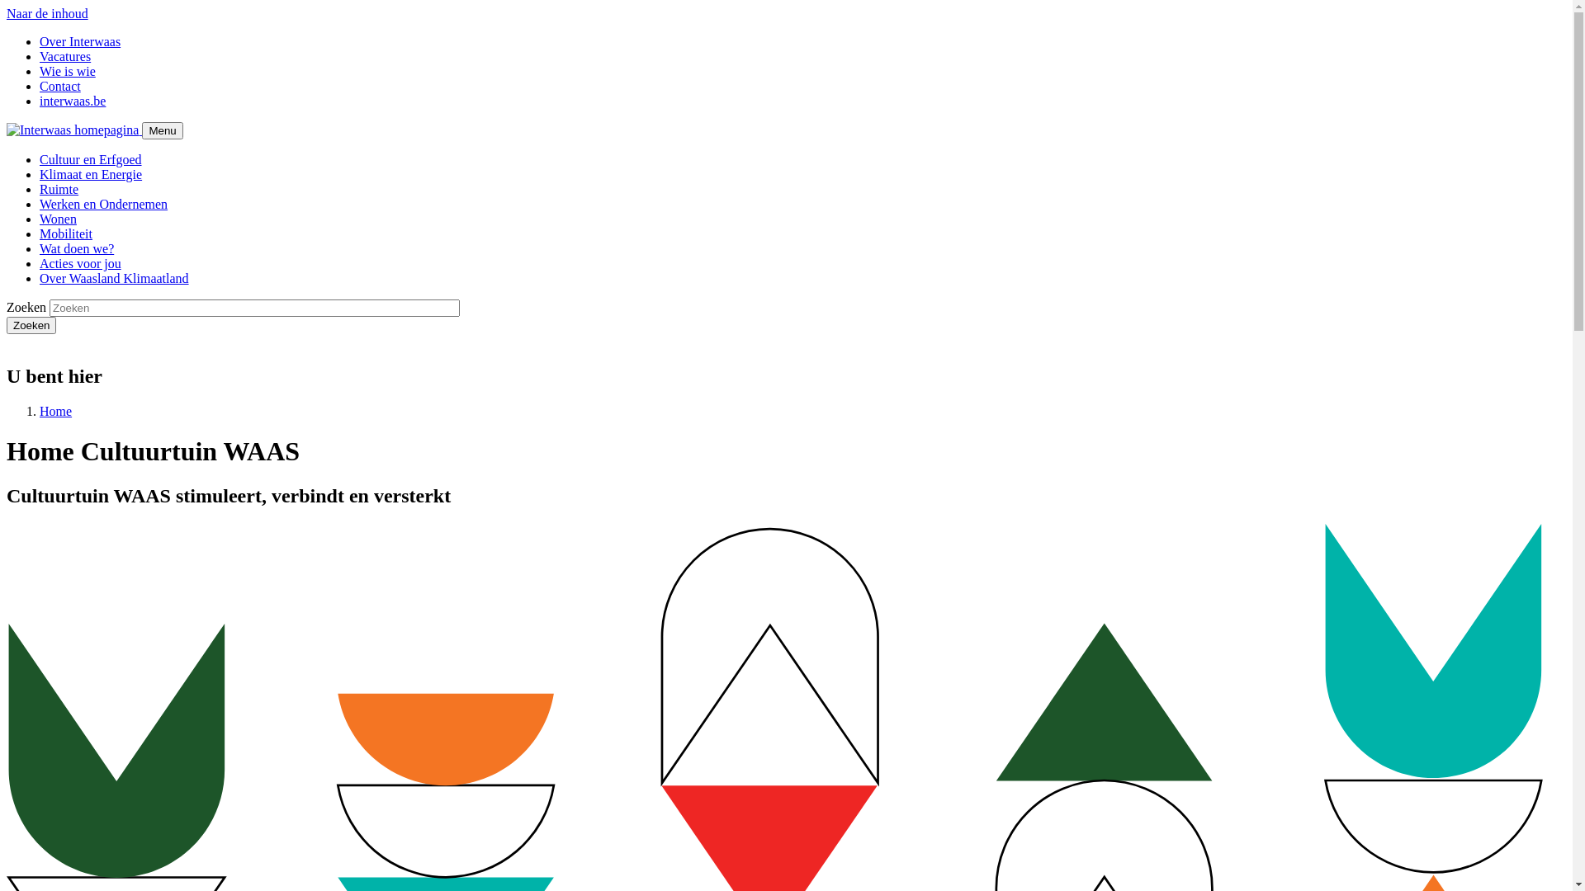 The width and height of the screenshot is (1585, 891). Describe the element at coordinates (56, 411) in the screenshot. I see `Home` at that location.